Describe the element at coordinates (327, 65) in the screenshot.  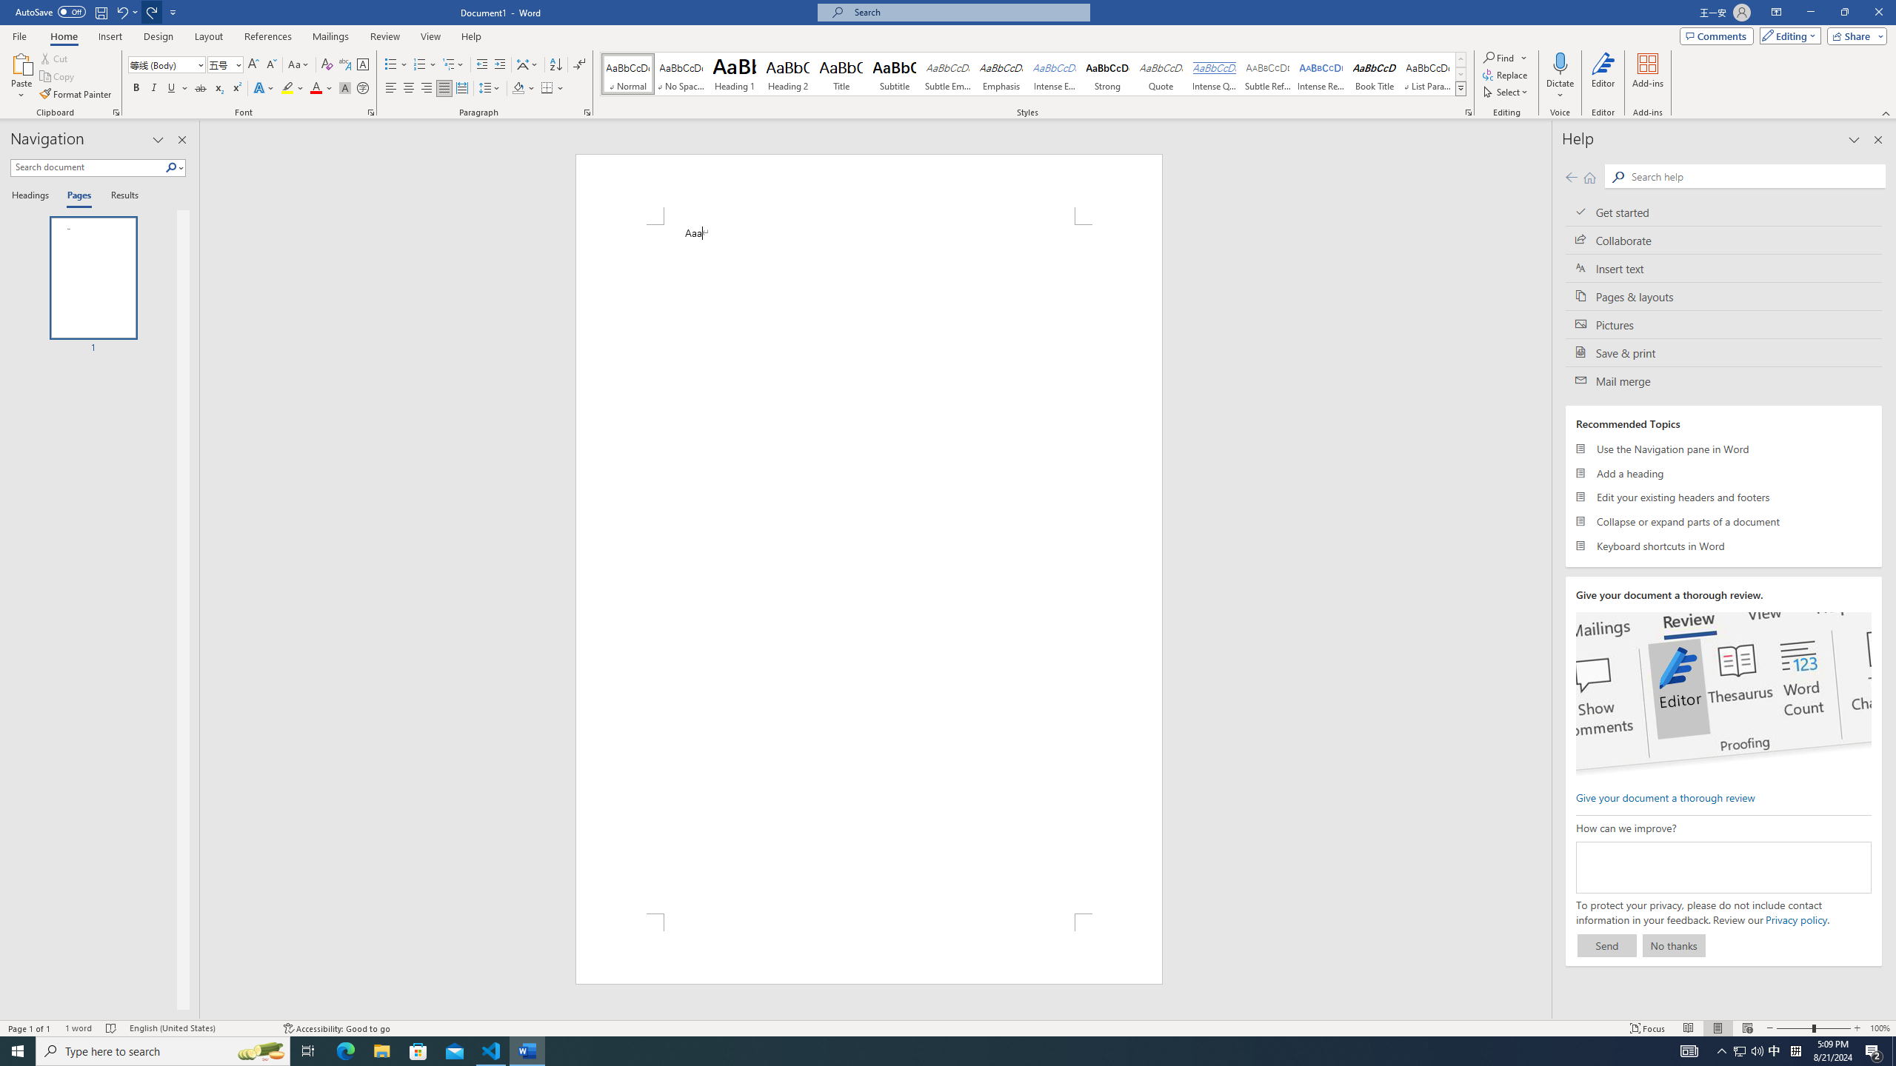
I see `Clear Formatting` at that location.